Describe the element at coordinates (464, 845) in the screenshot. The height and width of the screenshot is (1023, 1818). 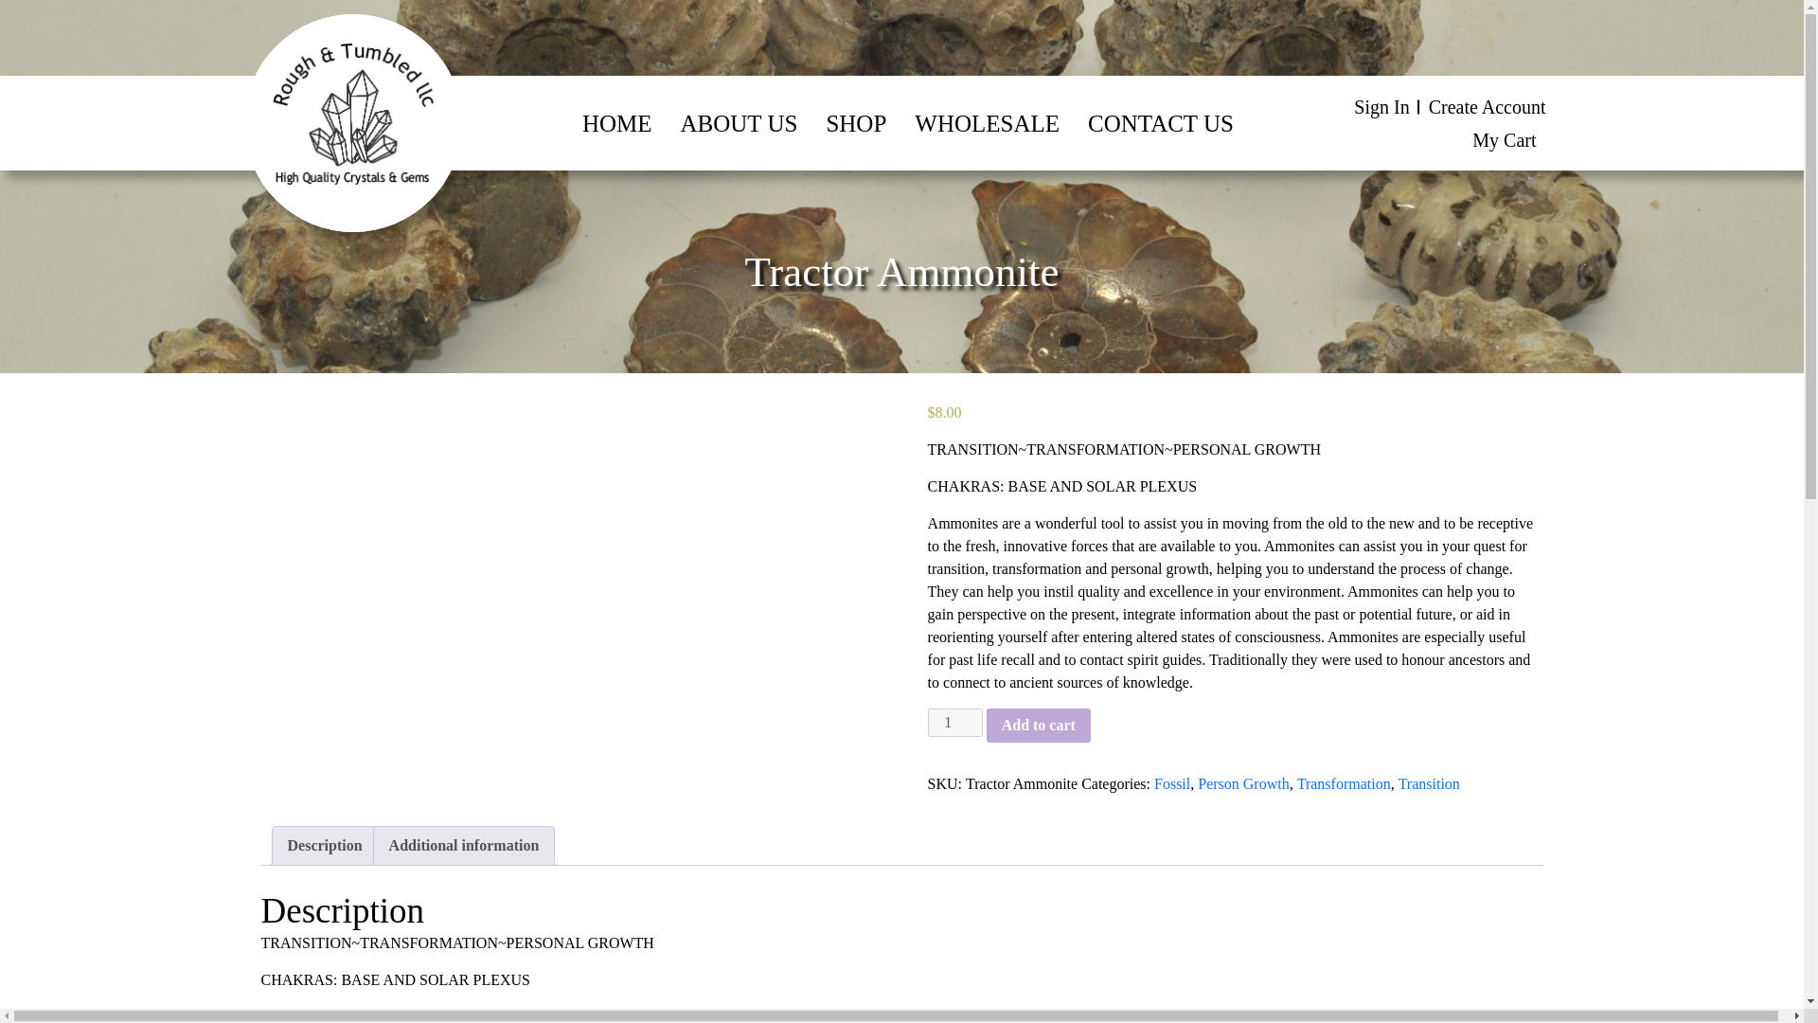
I see `Additional information` at that location.